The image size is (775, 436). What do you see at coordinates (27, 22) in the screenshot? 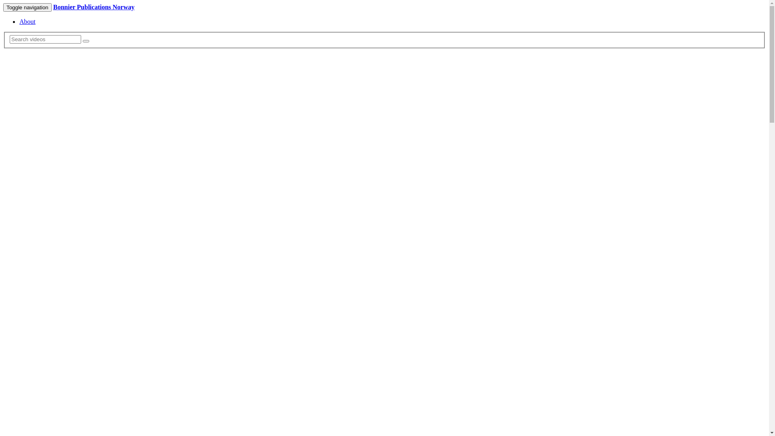
I see `About` at bounding box center [27, 22].